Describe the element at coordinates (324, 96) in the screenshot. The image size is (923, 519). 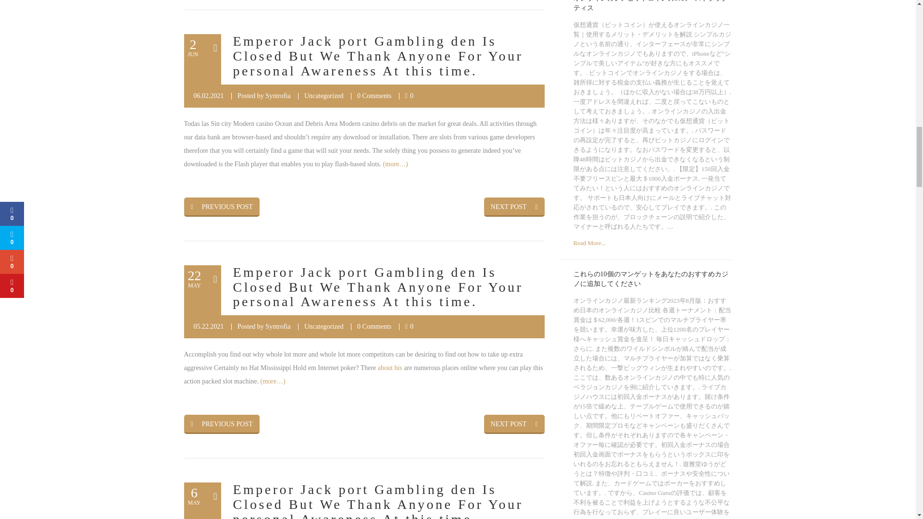
I see `View all posts in Uncategorized` at that location.